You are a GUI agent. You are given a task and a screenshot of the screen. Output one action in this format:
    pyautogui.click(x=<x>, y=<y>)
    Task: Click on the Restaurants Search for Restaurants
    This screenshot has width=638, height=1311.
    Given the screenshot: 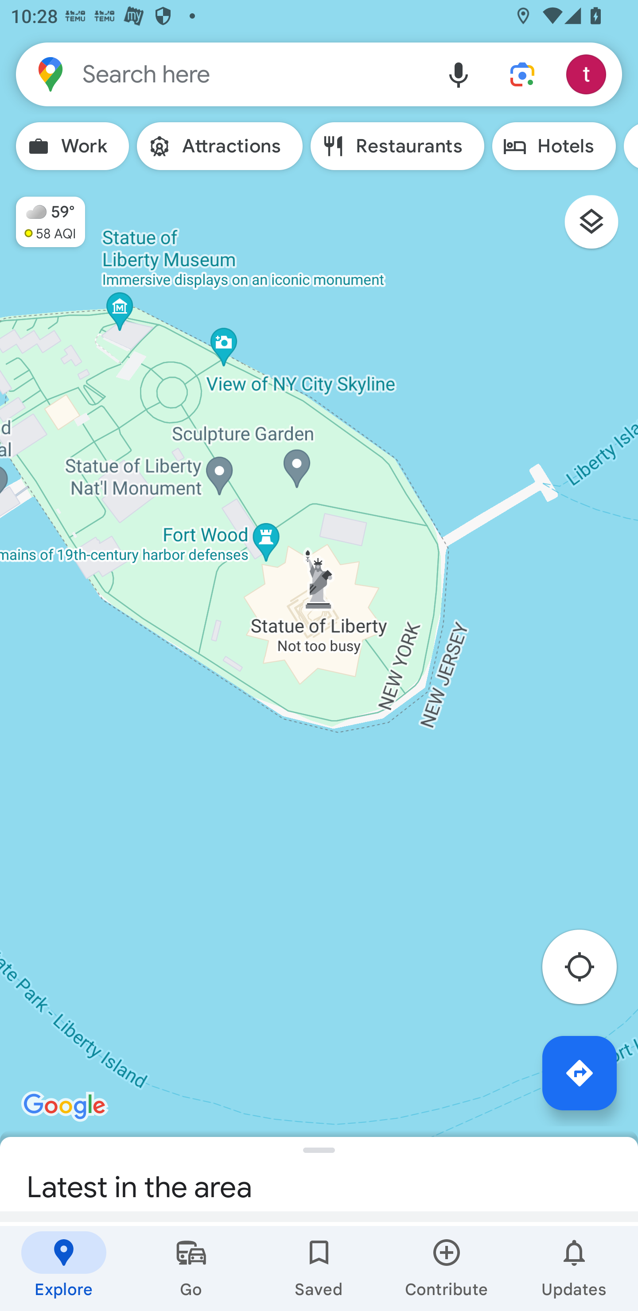 What is the action you would take?
    pyautogui.click(x=397, y=146)
    